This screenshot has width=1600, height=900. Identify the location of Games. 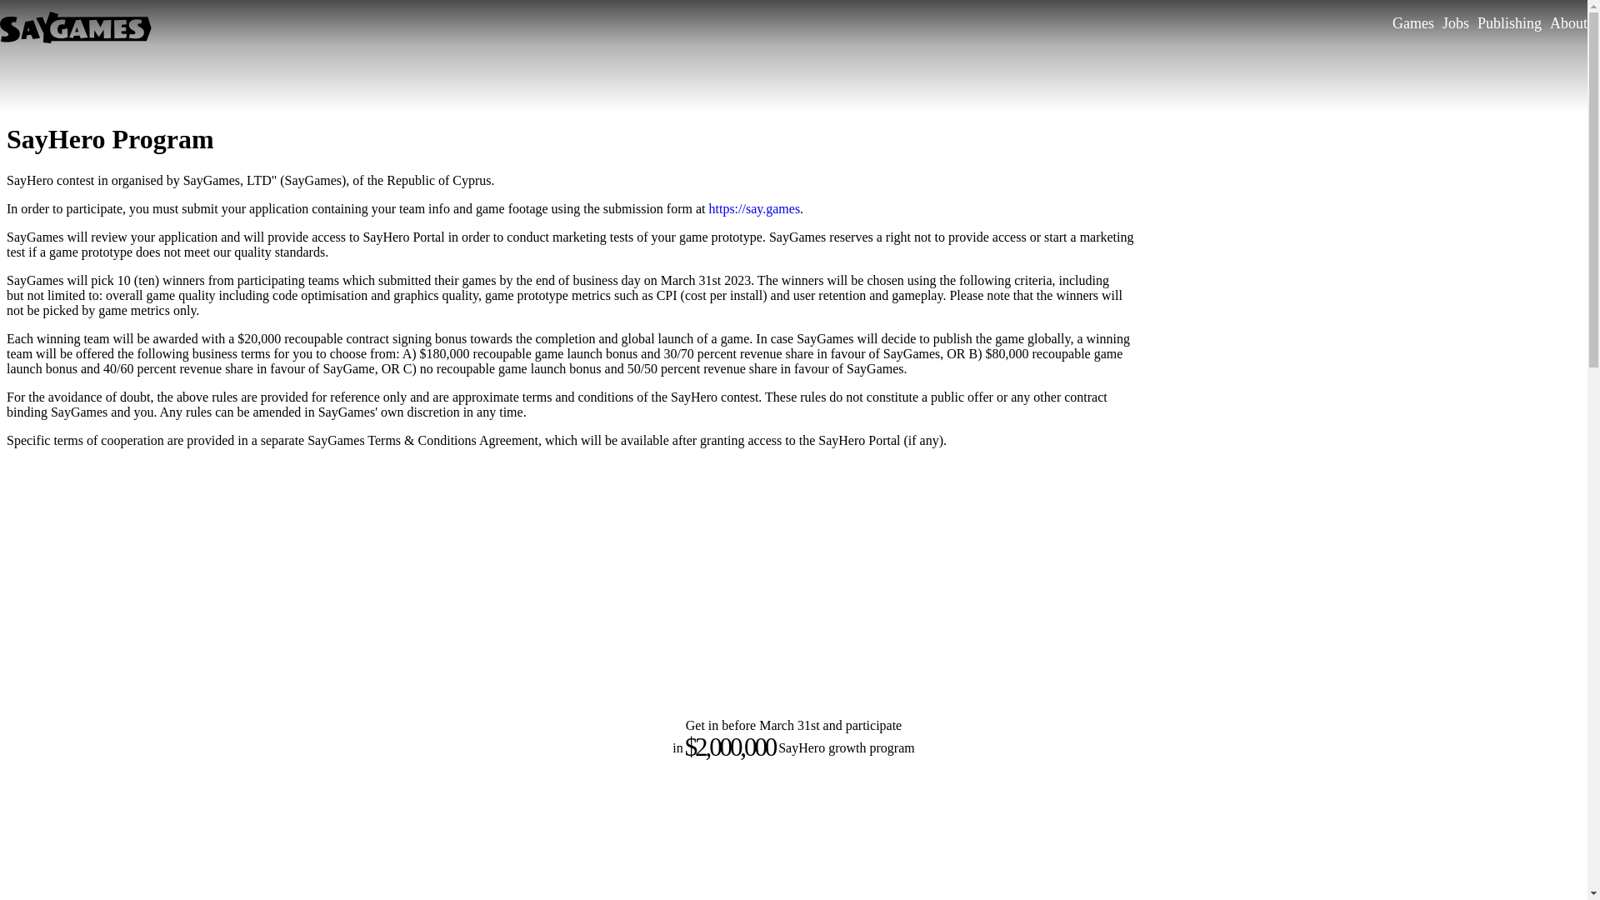
(1413, 23).